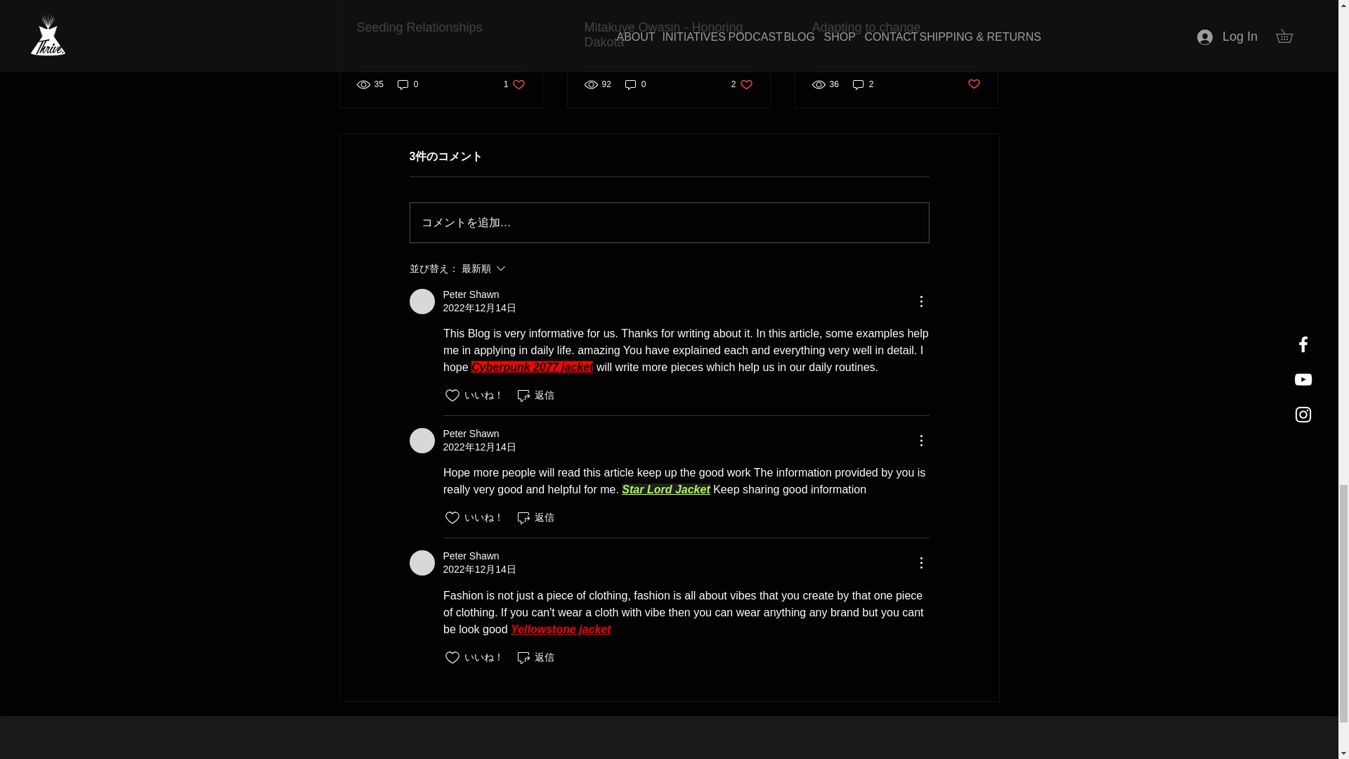  Describe the element at coordinates (408, 84) in the screenshot. I see `0` at that location.